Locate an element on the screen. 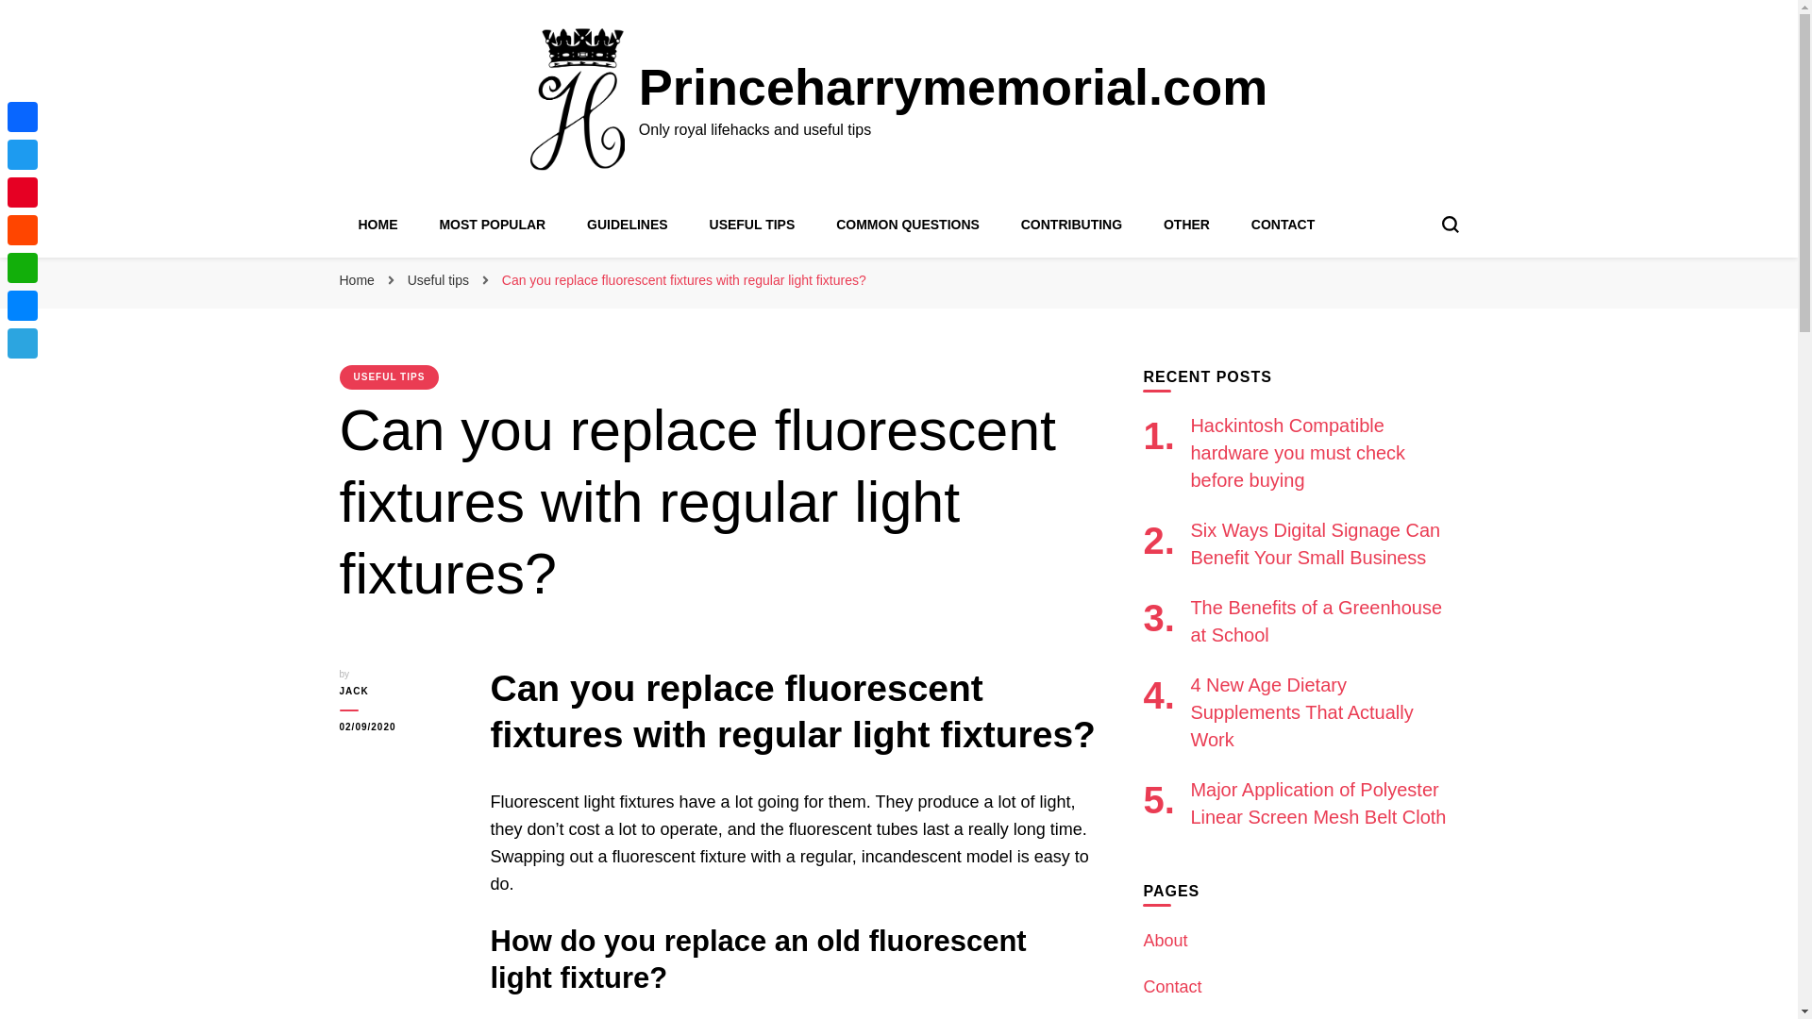 The width and height of the screenshot is (1812, 1019). GUIDELINES is located at coordinates (628, 225).